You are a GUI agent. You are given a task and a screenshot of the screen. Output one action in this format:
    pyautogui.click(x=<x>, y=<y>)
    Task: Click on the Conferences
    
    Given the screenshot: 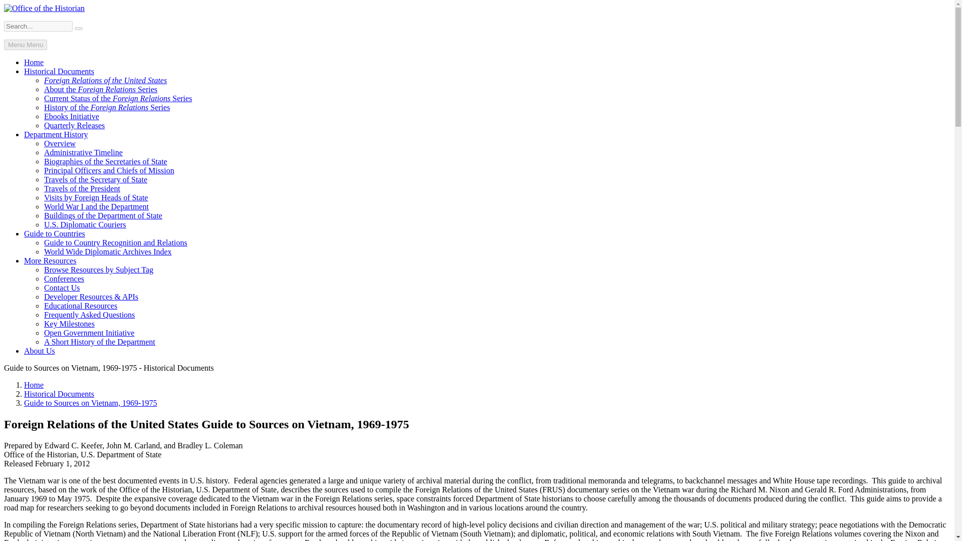 What is the action you would take?
    pyautogui.click(x=64, y=279)
    